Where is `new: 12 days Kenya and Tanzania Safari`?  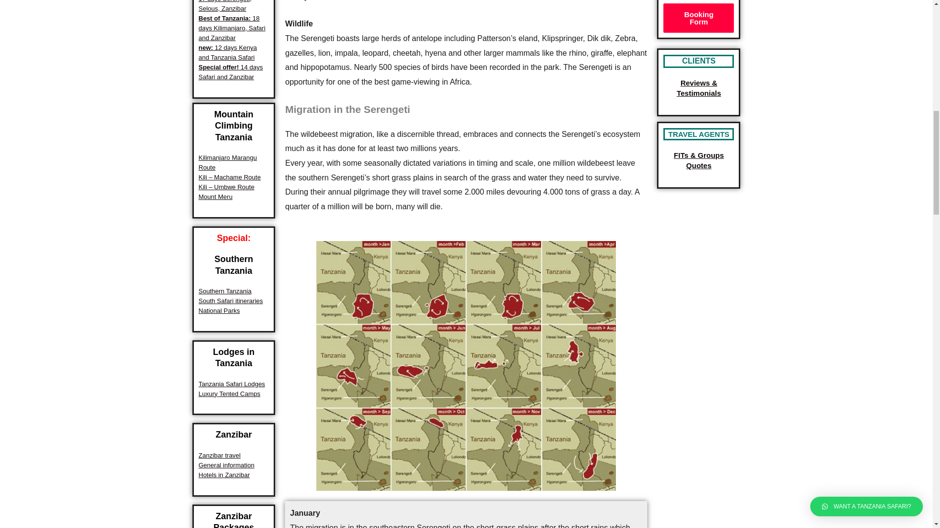 new: 12 days Kenya and Tanzania Safari is located at coordinates (227, 52).